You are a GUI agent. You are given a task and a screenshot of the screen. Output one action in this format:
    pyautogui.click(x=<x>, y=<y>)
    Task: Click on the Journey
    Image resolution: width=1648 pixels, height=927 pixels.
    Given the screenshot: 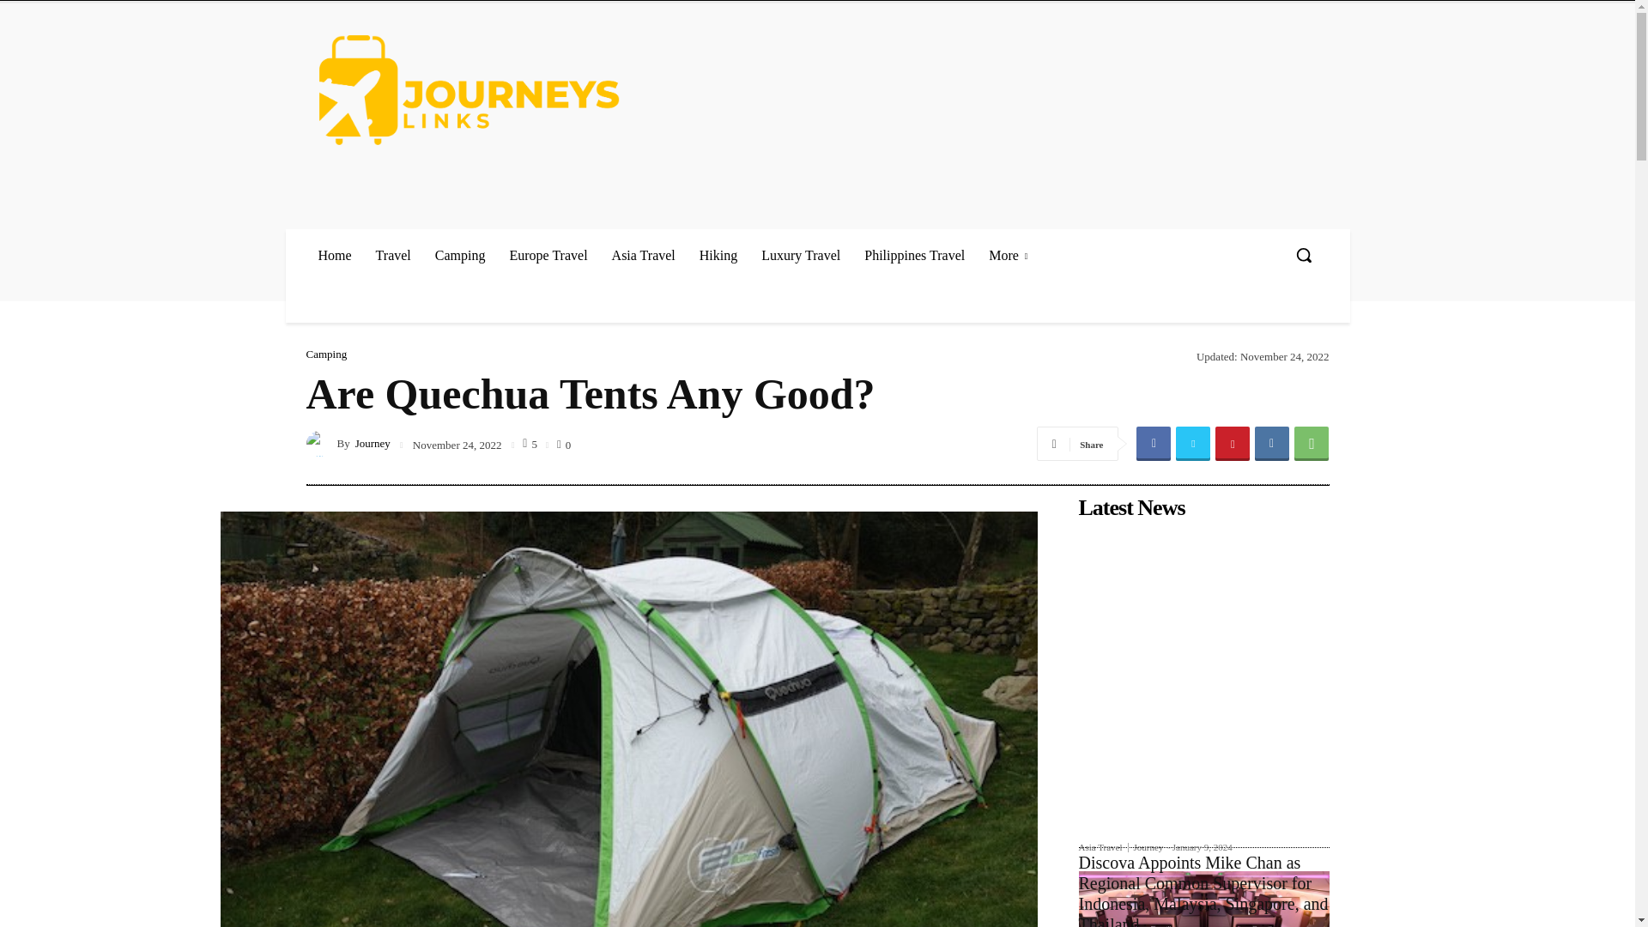 What is the action you would take?
    pyautogui.click(x=320, y=444)
    